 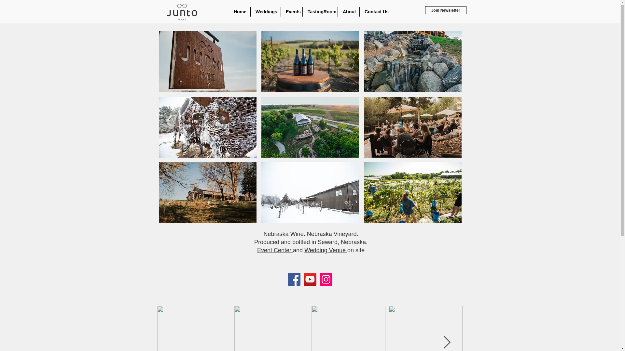 What do you see at coordinates (310, 328) in the screenshot?
I see `Instagram Feed` at bounding box center [310, 328].